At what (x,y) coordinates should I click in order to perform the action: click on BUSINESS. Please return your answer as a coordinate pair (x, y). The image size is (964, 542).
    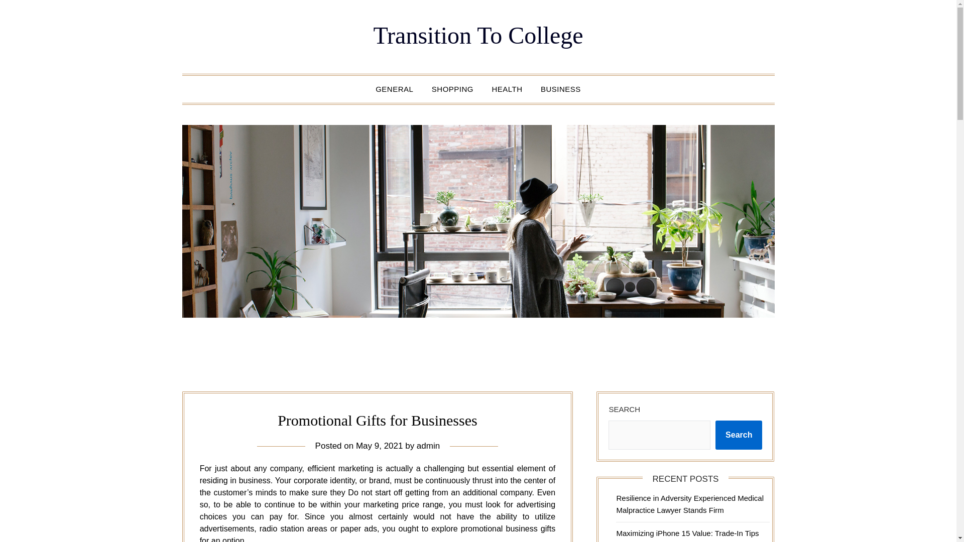
    Looking at the image, I should click on (561, 89).